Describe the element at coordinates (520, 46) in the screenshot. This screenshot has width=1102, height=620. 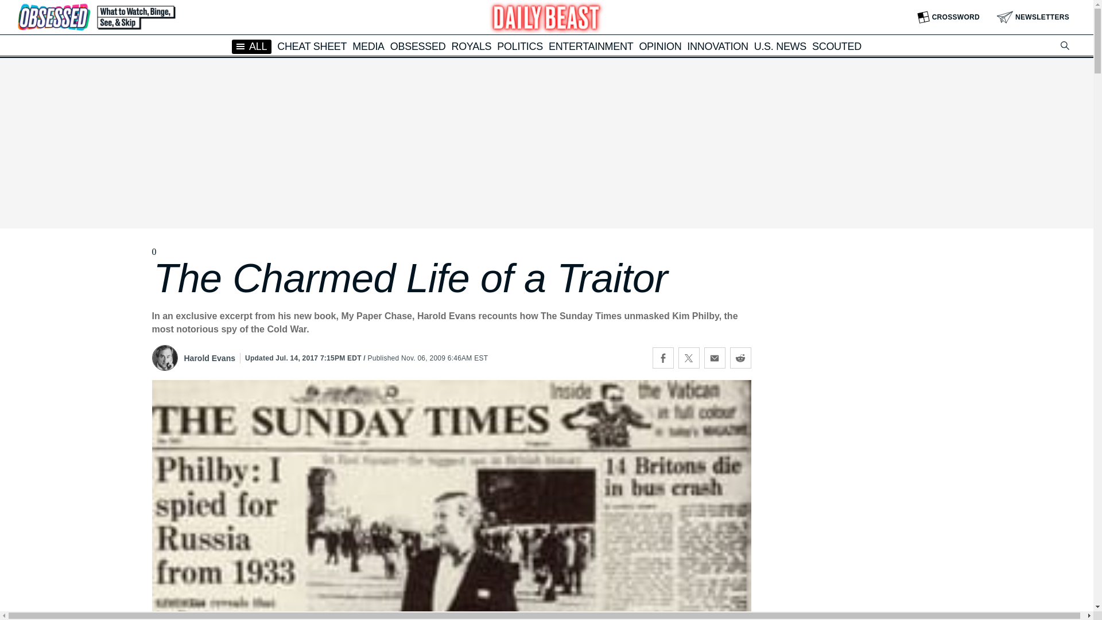
I see `POLITICS` at that location.